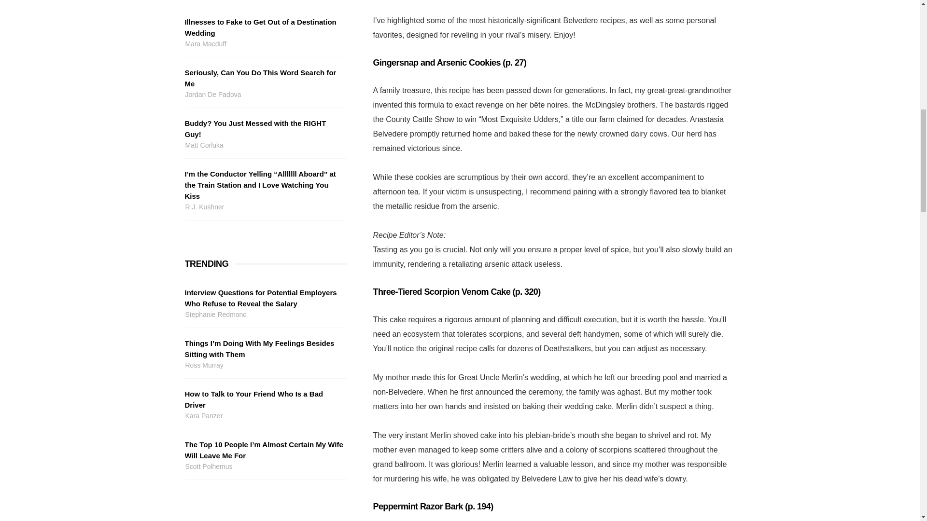 Image resolution: width=927 pixels, height=521 pixels. What do you see at coordinates (264, 43) in the screenshot?
I see `Mara Macduff` at bounding box center [264, 43].